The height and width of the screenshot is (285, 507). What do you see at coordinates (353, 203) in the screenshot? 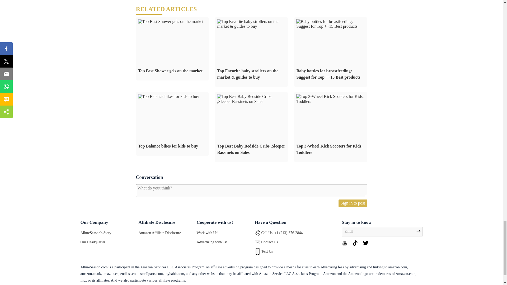
I see `Sign in to post` at bounding box center [353, 203].